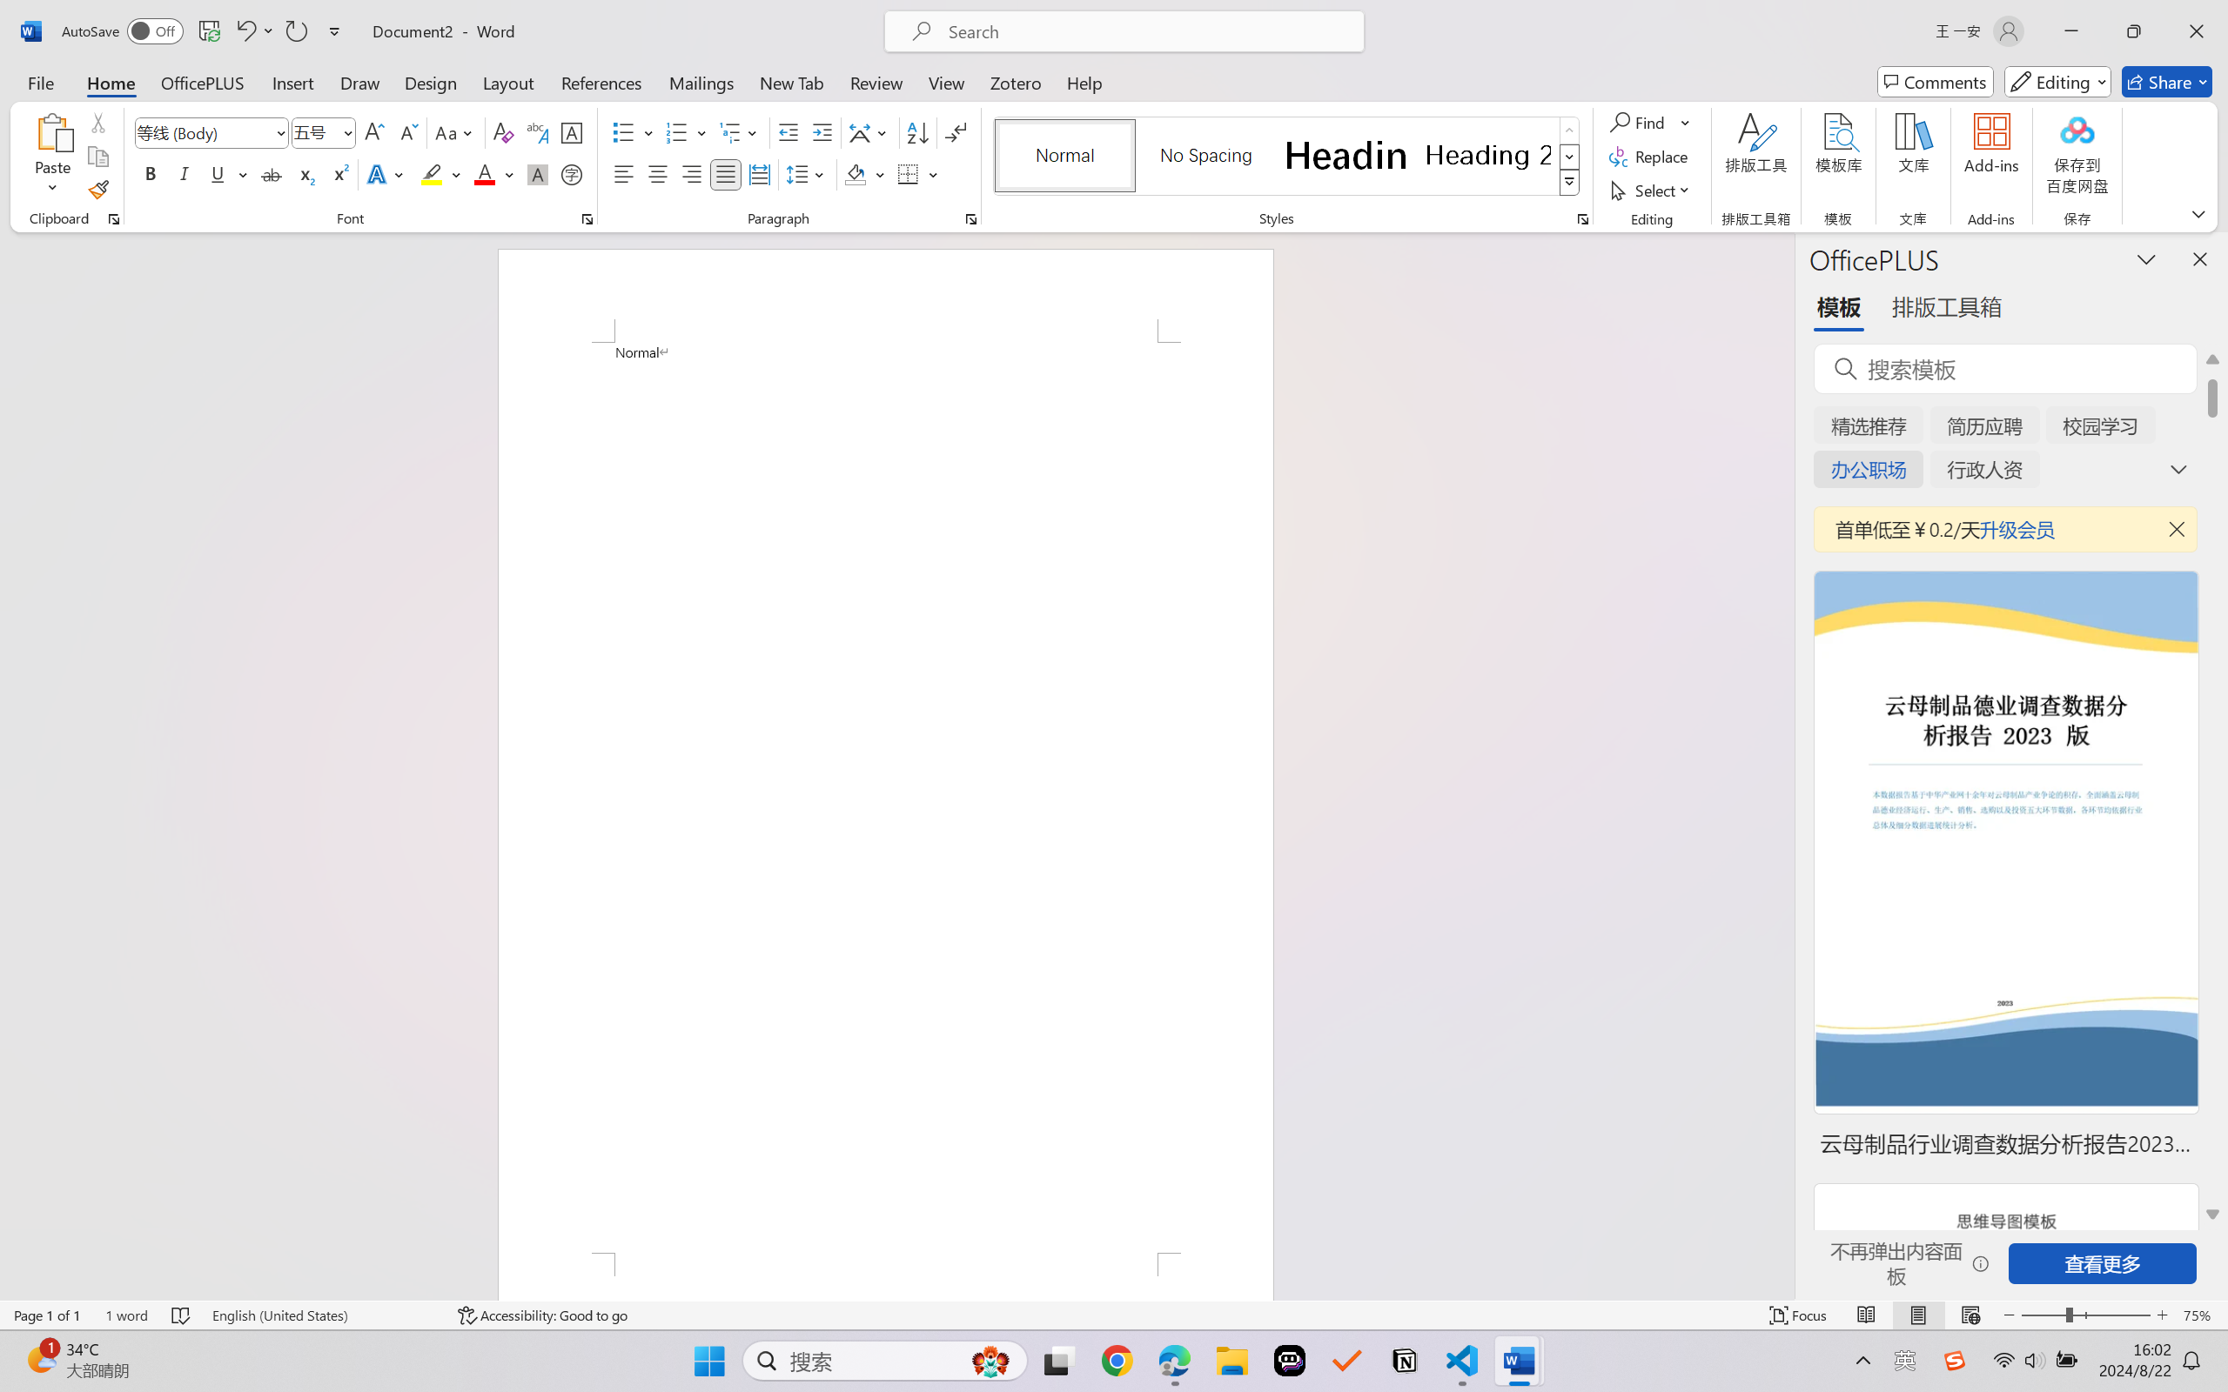  I want to click on Align Right, so click(693, 174).